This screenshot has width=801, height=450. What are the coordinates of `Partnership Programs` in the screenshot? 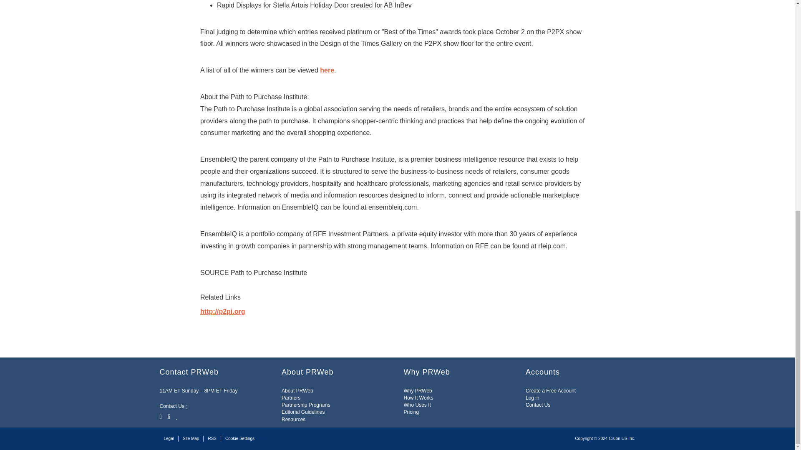 It's located at (306, 405).